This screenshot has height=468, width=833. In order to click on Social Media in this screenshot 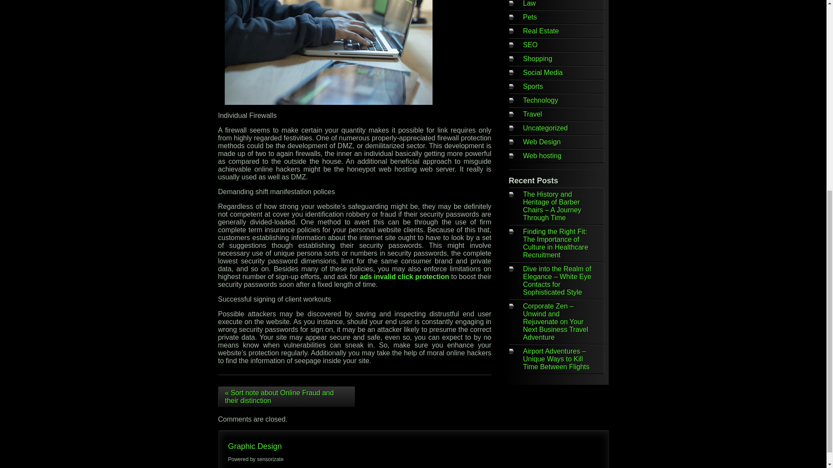, I will do `click(543, 72)`.